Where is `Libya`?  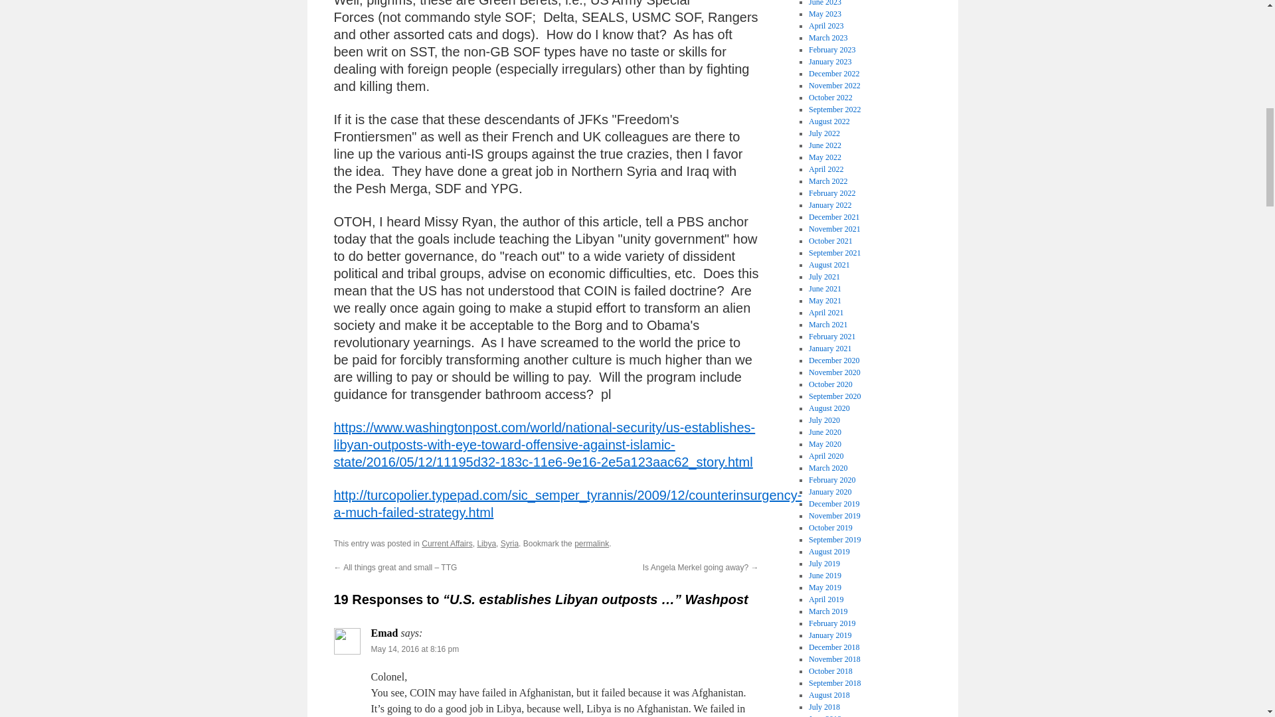
Libya is located at coordinates (486, 544).